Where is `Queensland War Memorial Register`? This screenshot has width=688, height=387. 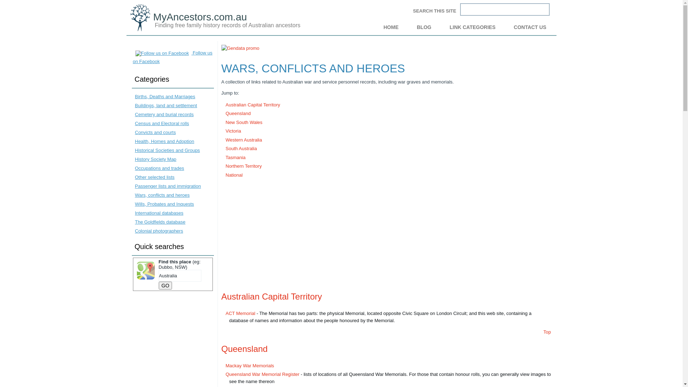 Queensland War Memorial Register is located at coordinates (263, 374).